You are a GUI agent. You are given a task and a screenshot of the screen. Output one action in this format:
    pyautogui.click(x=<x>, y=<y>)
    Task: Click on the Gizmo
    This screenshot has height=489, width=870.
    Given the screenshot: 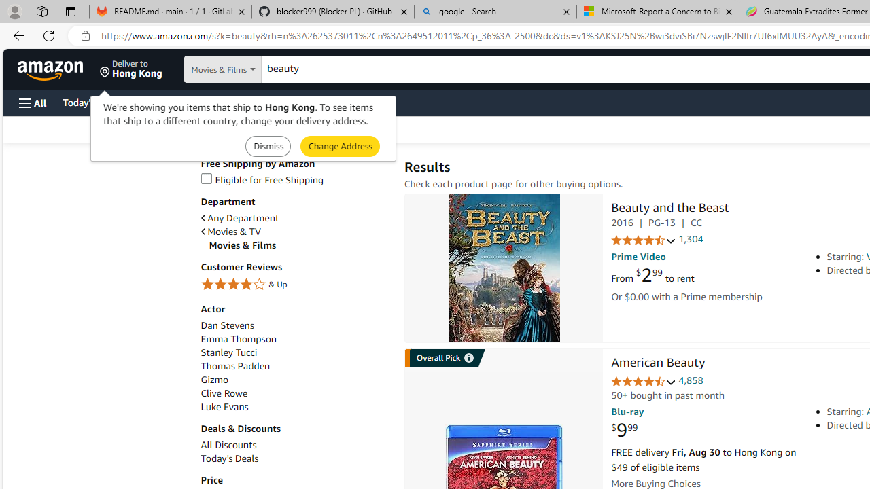 What is the action you would take?
    pyautogui.click(x=295, y=380)
    